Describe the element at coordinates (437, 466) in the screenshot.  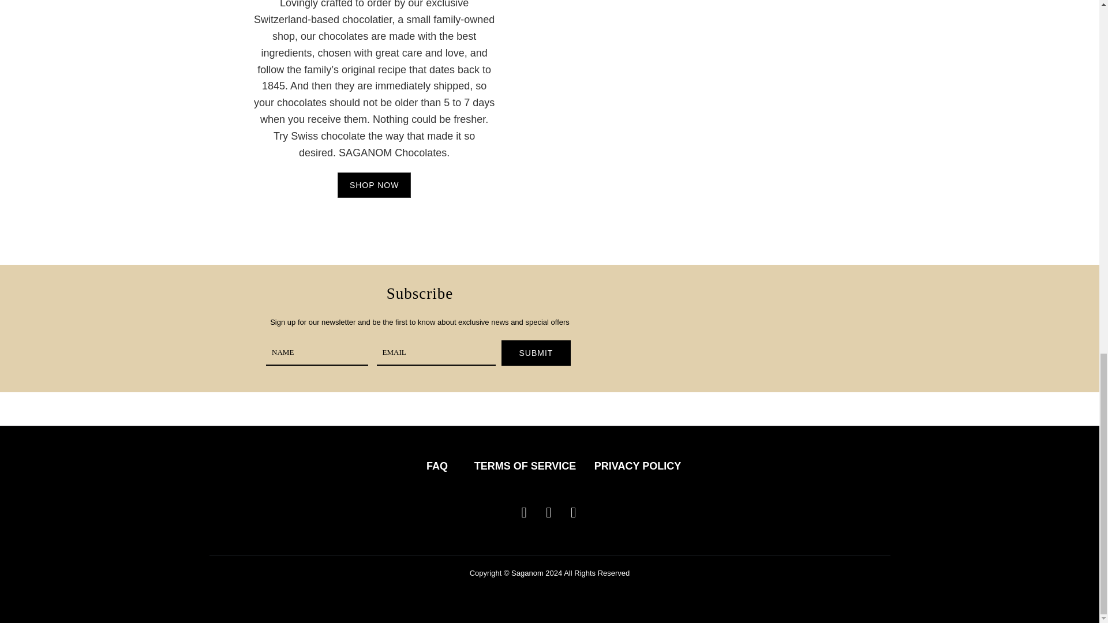
I see `FAQ` at that location.